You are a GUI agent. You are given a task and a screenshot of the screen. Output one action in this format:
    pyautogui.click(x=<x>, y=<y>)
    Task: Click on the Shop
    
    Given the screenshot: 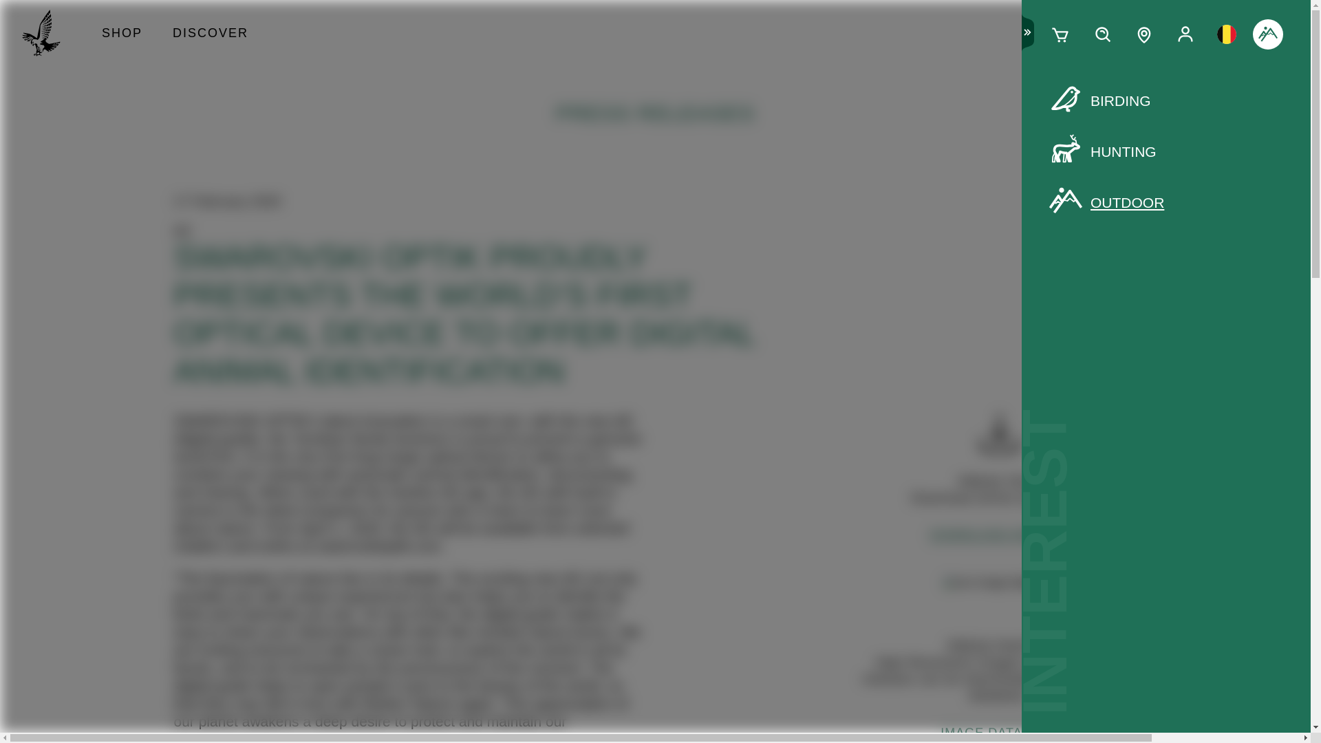 What is the action you would take?
    pyautogui.click(x=122, y=34)
    